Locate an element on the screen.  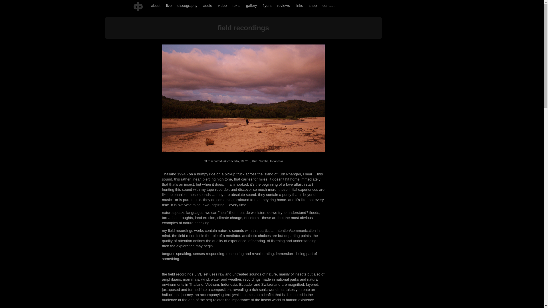
about is located at coordinates (156, 6).